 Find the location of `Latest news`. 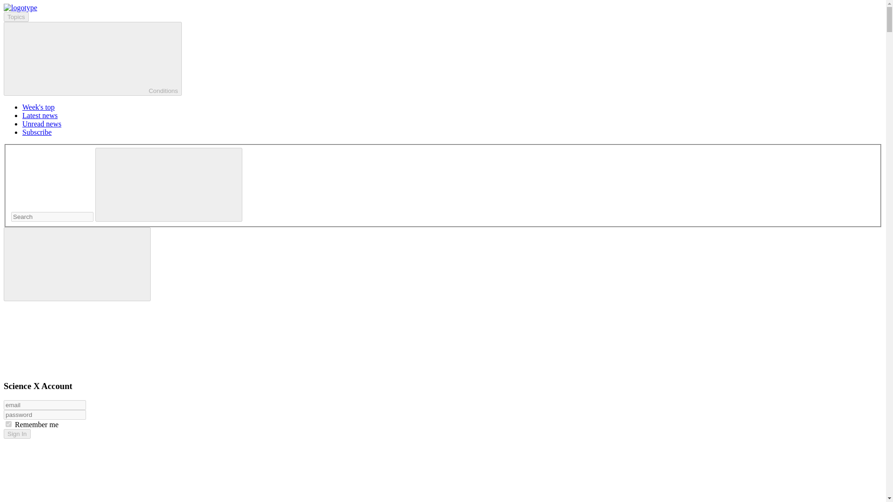

Latest news is located at coordinates (40, 115).